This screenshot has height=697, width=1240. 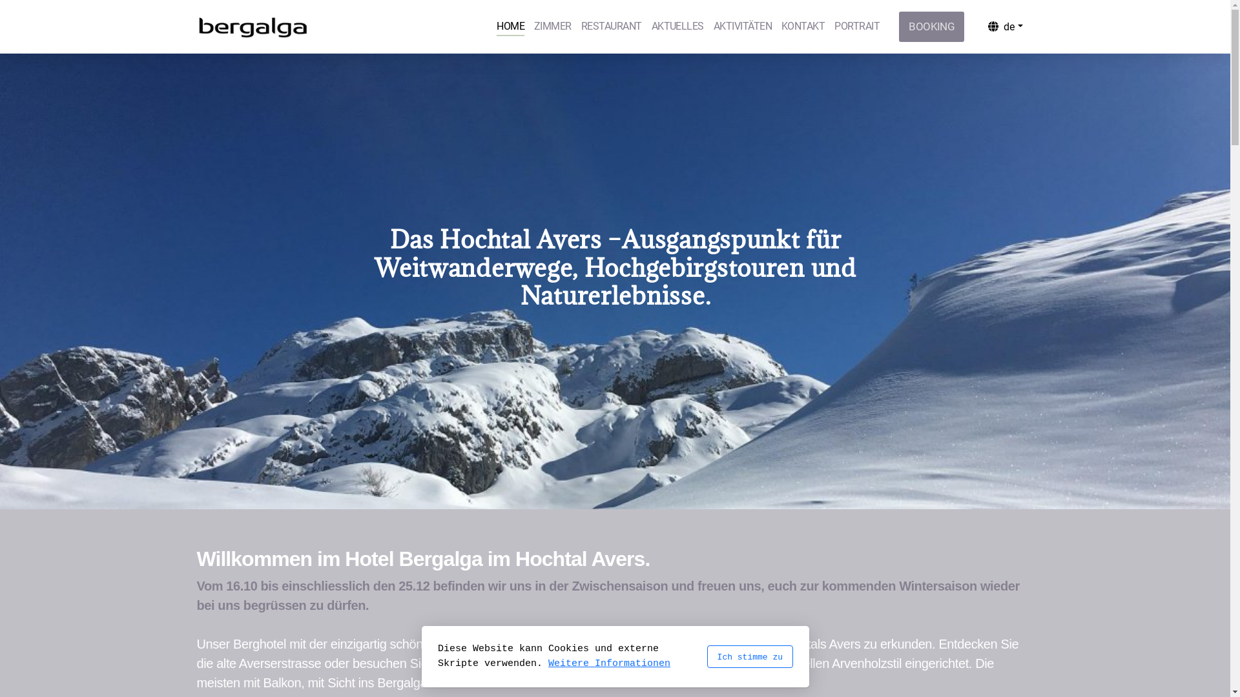 I want to click on Ich stimme zu, so click(x=749, y=657).